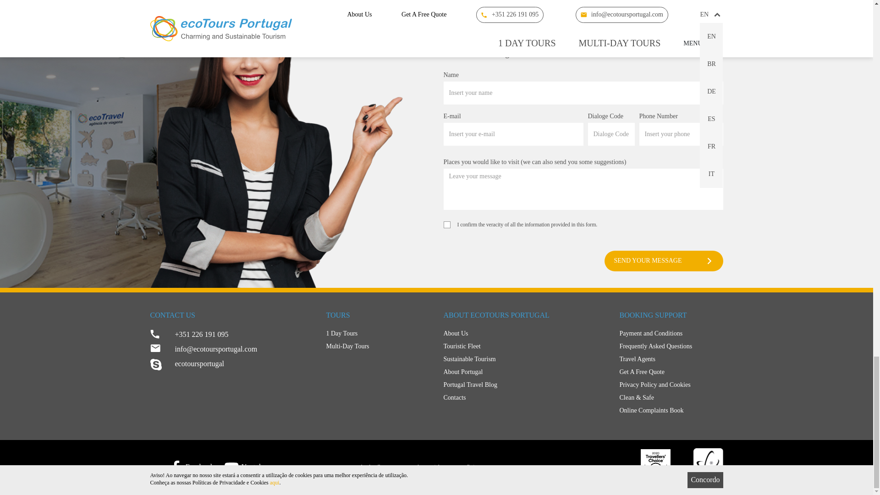  I want to click on Frequently Asked Questions, so click(671, 346).